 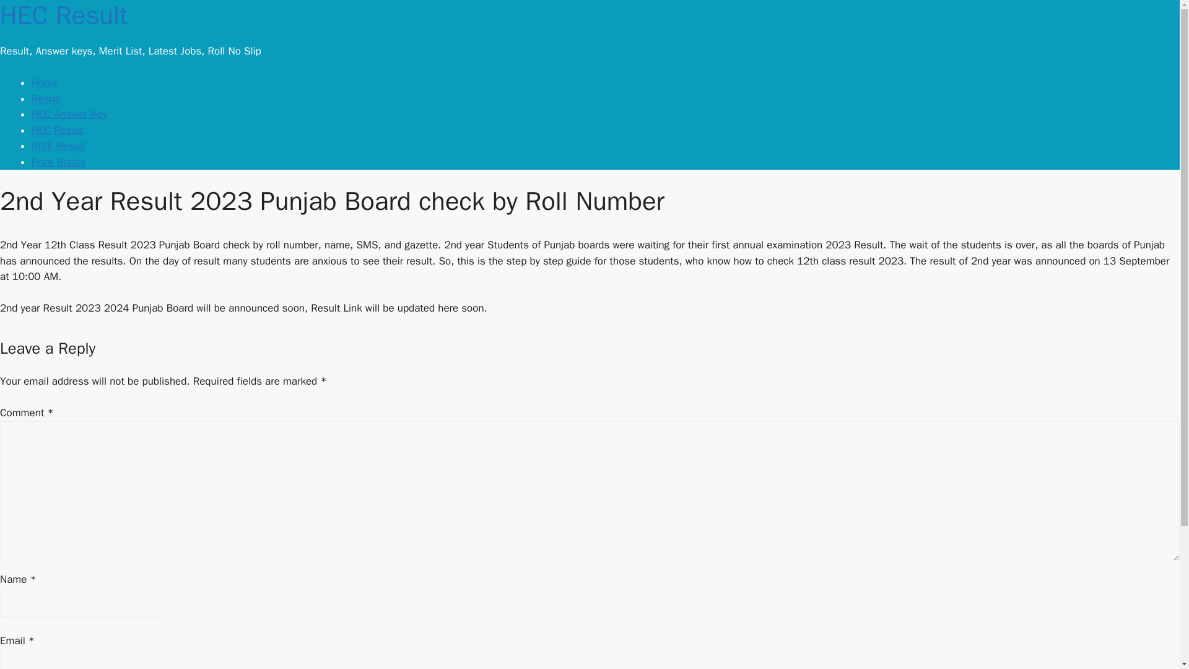 What do you see at coordinates (69, 114) in the screenshot?
I see `HEC Answer Key` at bounding box center [69, 114].